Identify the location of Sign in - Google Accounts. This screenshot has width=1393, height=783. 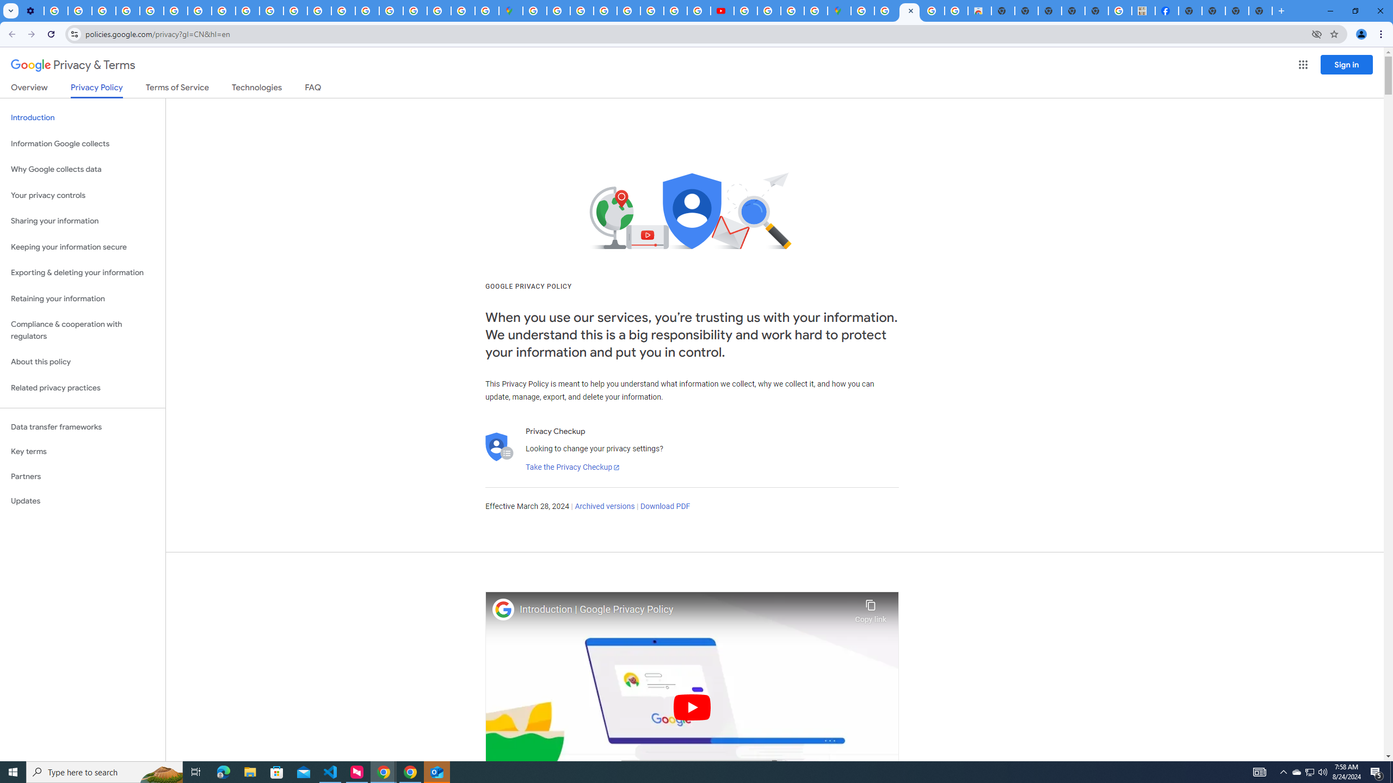
(415, 11).